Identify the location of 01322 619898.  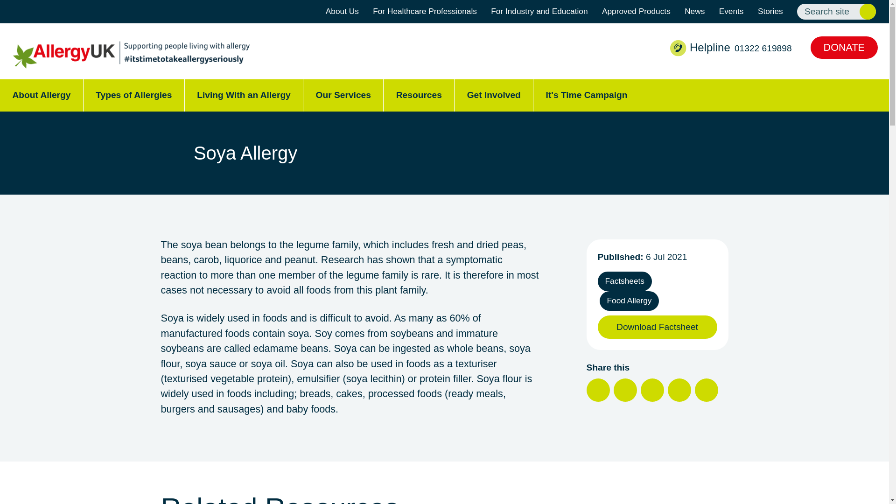
(763, 48).